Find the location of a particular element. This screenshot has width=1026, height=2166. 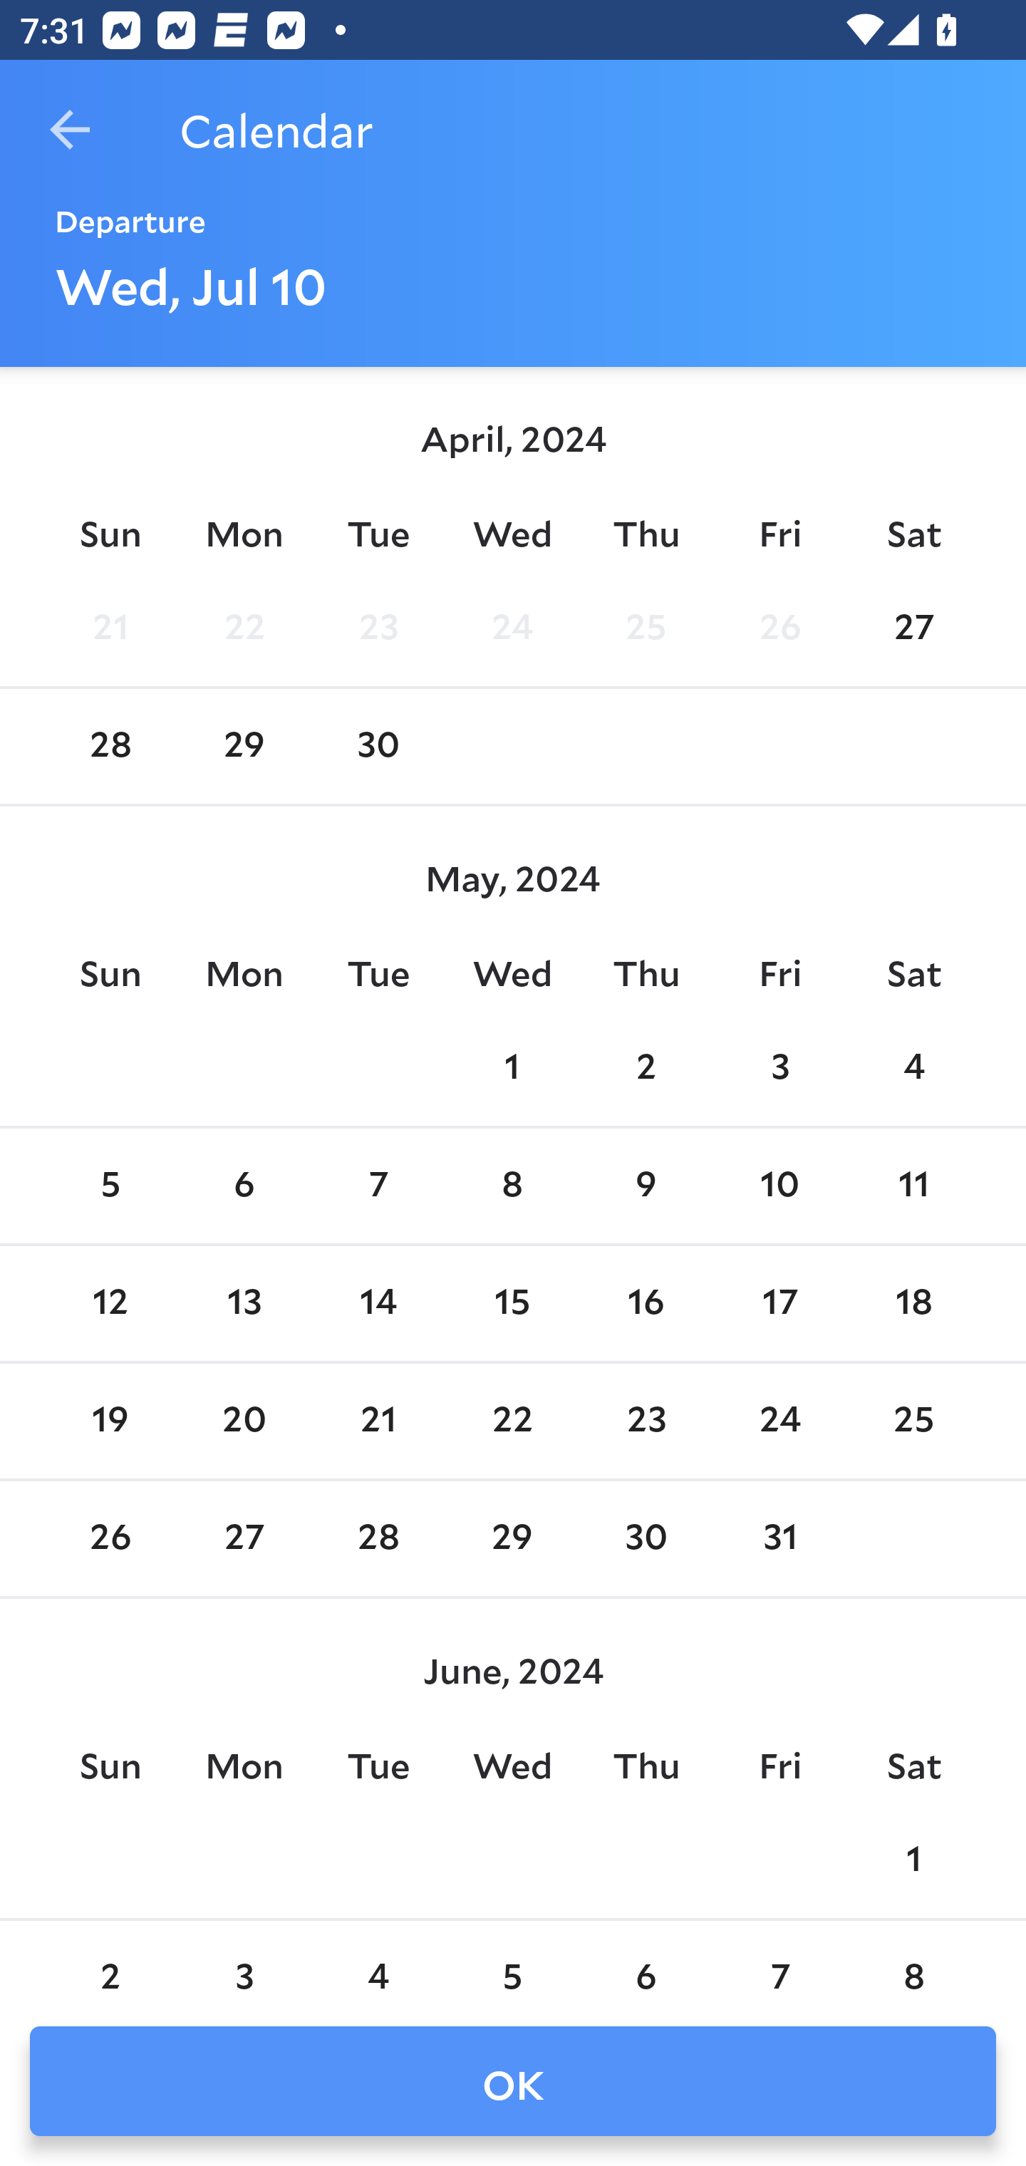

2 is located at coordinates (110, 1962).